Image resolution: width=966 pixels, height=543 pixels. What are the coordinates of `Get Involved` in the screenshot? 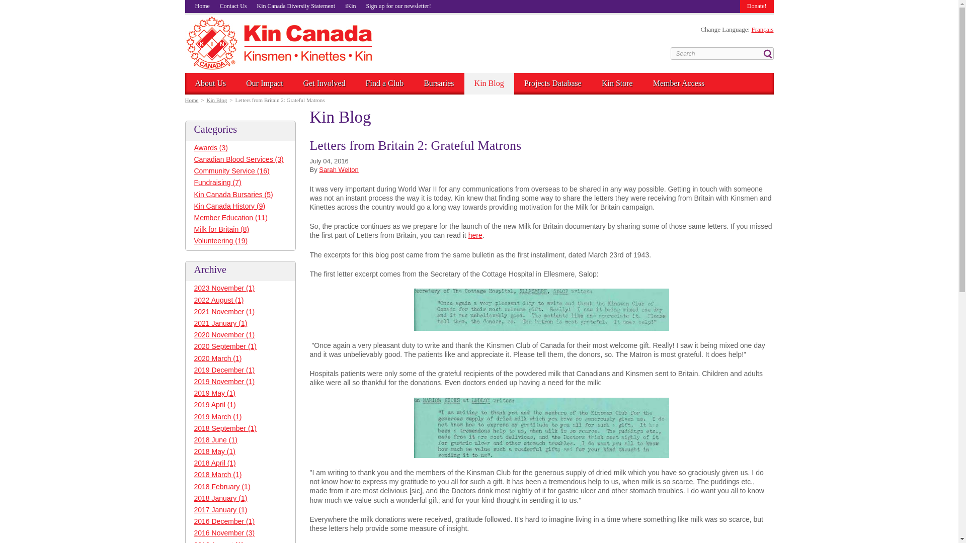 It's located at (324, 83).